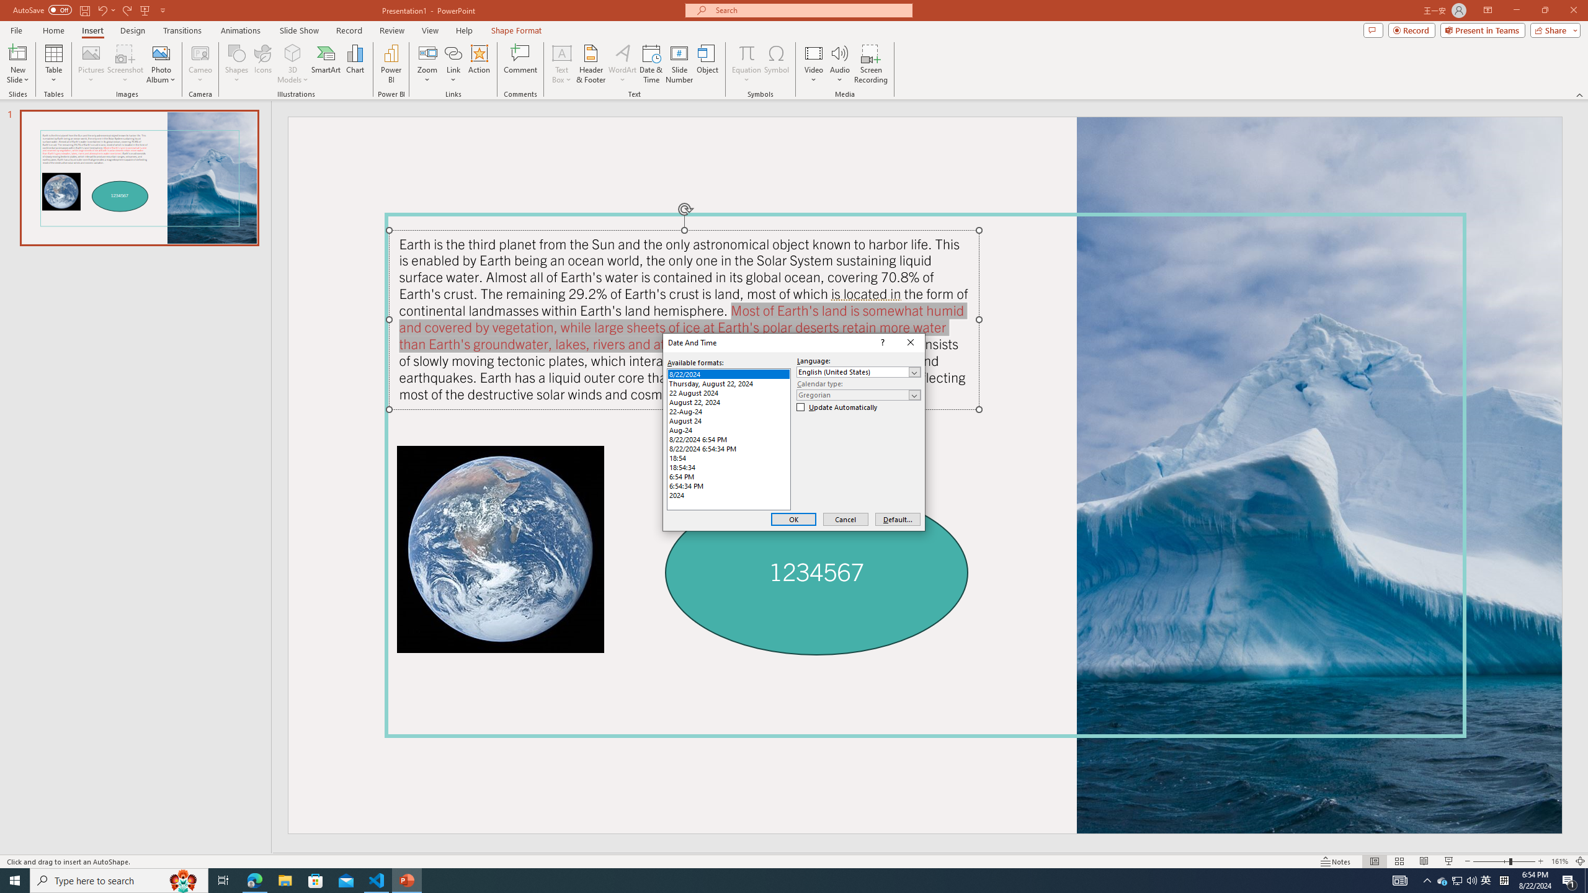 Image resolution: width=1588 pixels, height=893 pixels. What do you see at coordinates (728, 439) in the screenshot?
I see `8/22/2024 6:54 PM` at bounding box center [728, 439].